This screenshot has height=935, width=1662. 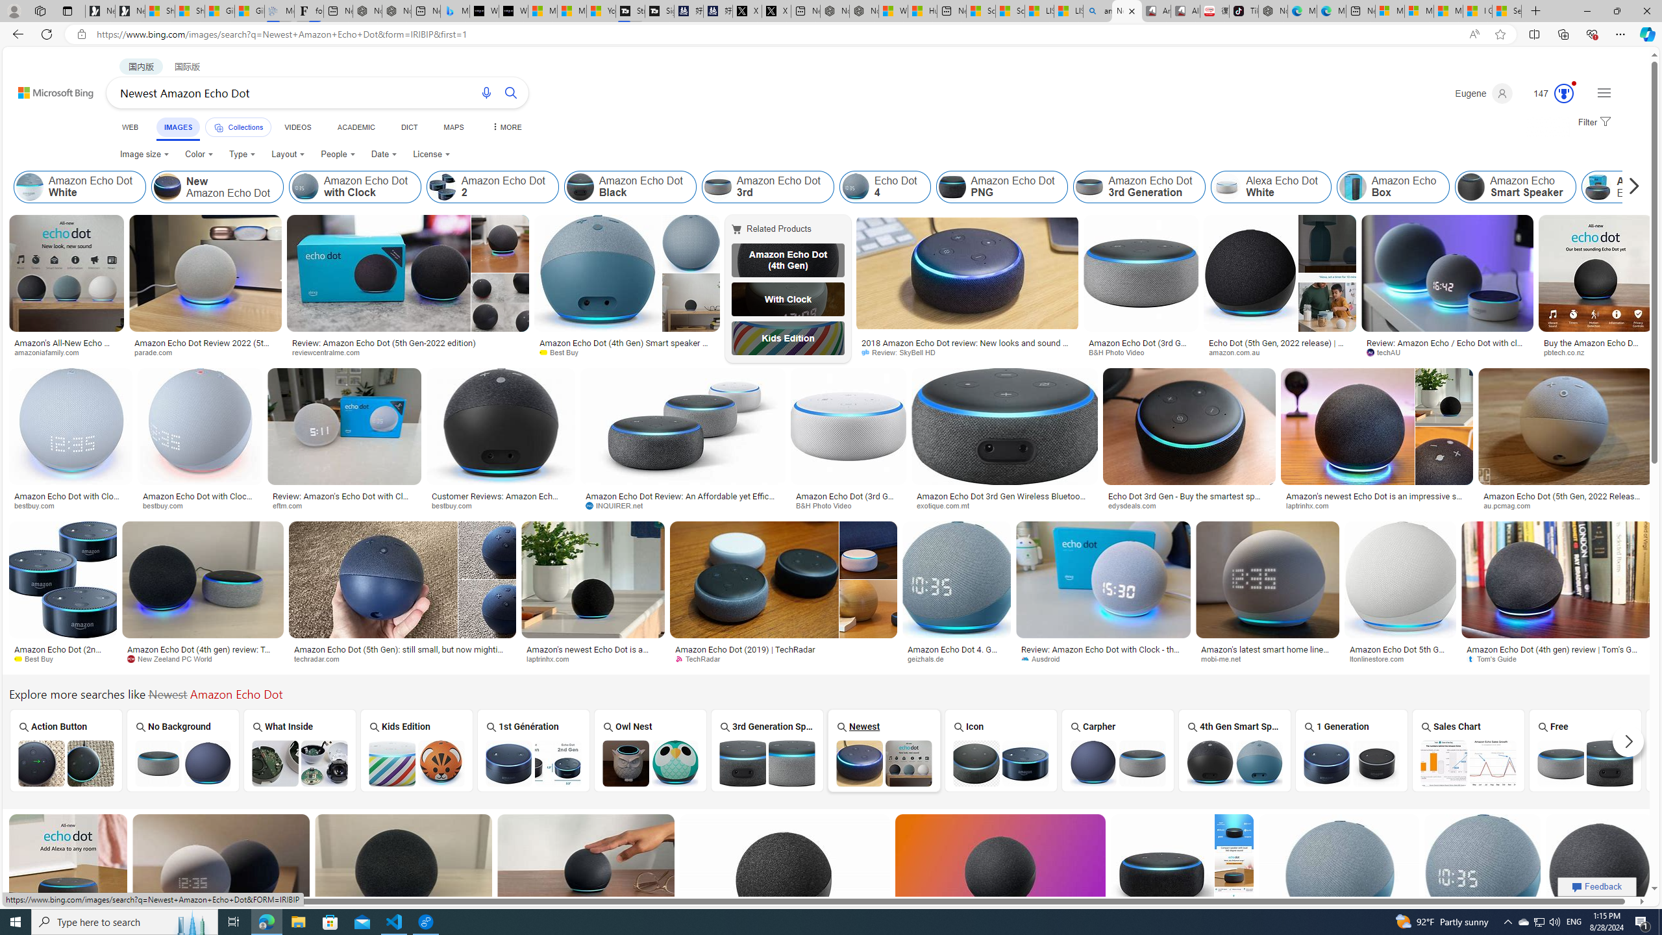 I want to click on Amazon Echo Smart Speaker, so click(x=1471, y=187).